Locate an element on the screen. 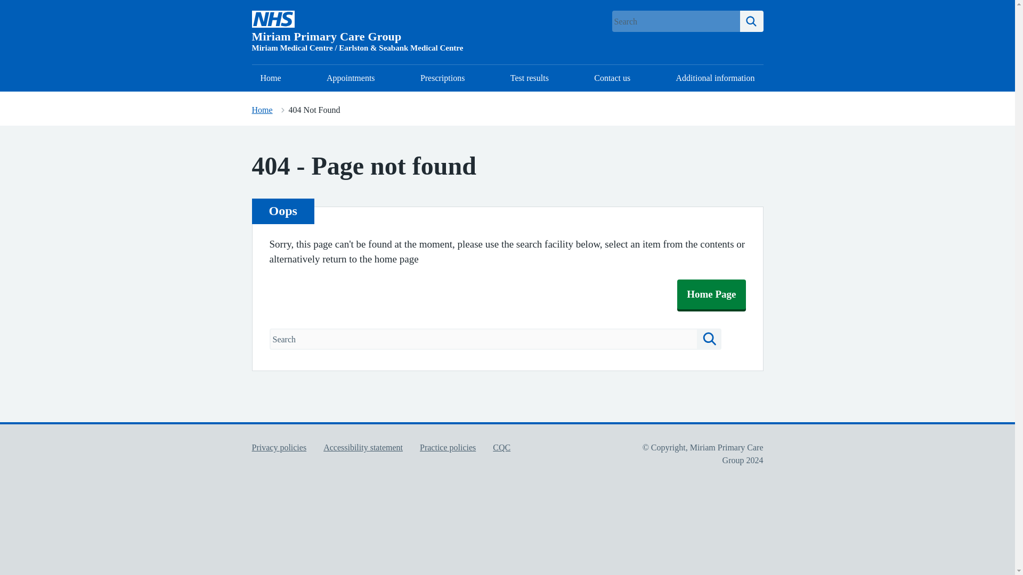  Appointments is located at coordinates (351, 78).